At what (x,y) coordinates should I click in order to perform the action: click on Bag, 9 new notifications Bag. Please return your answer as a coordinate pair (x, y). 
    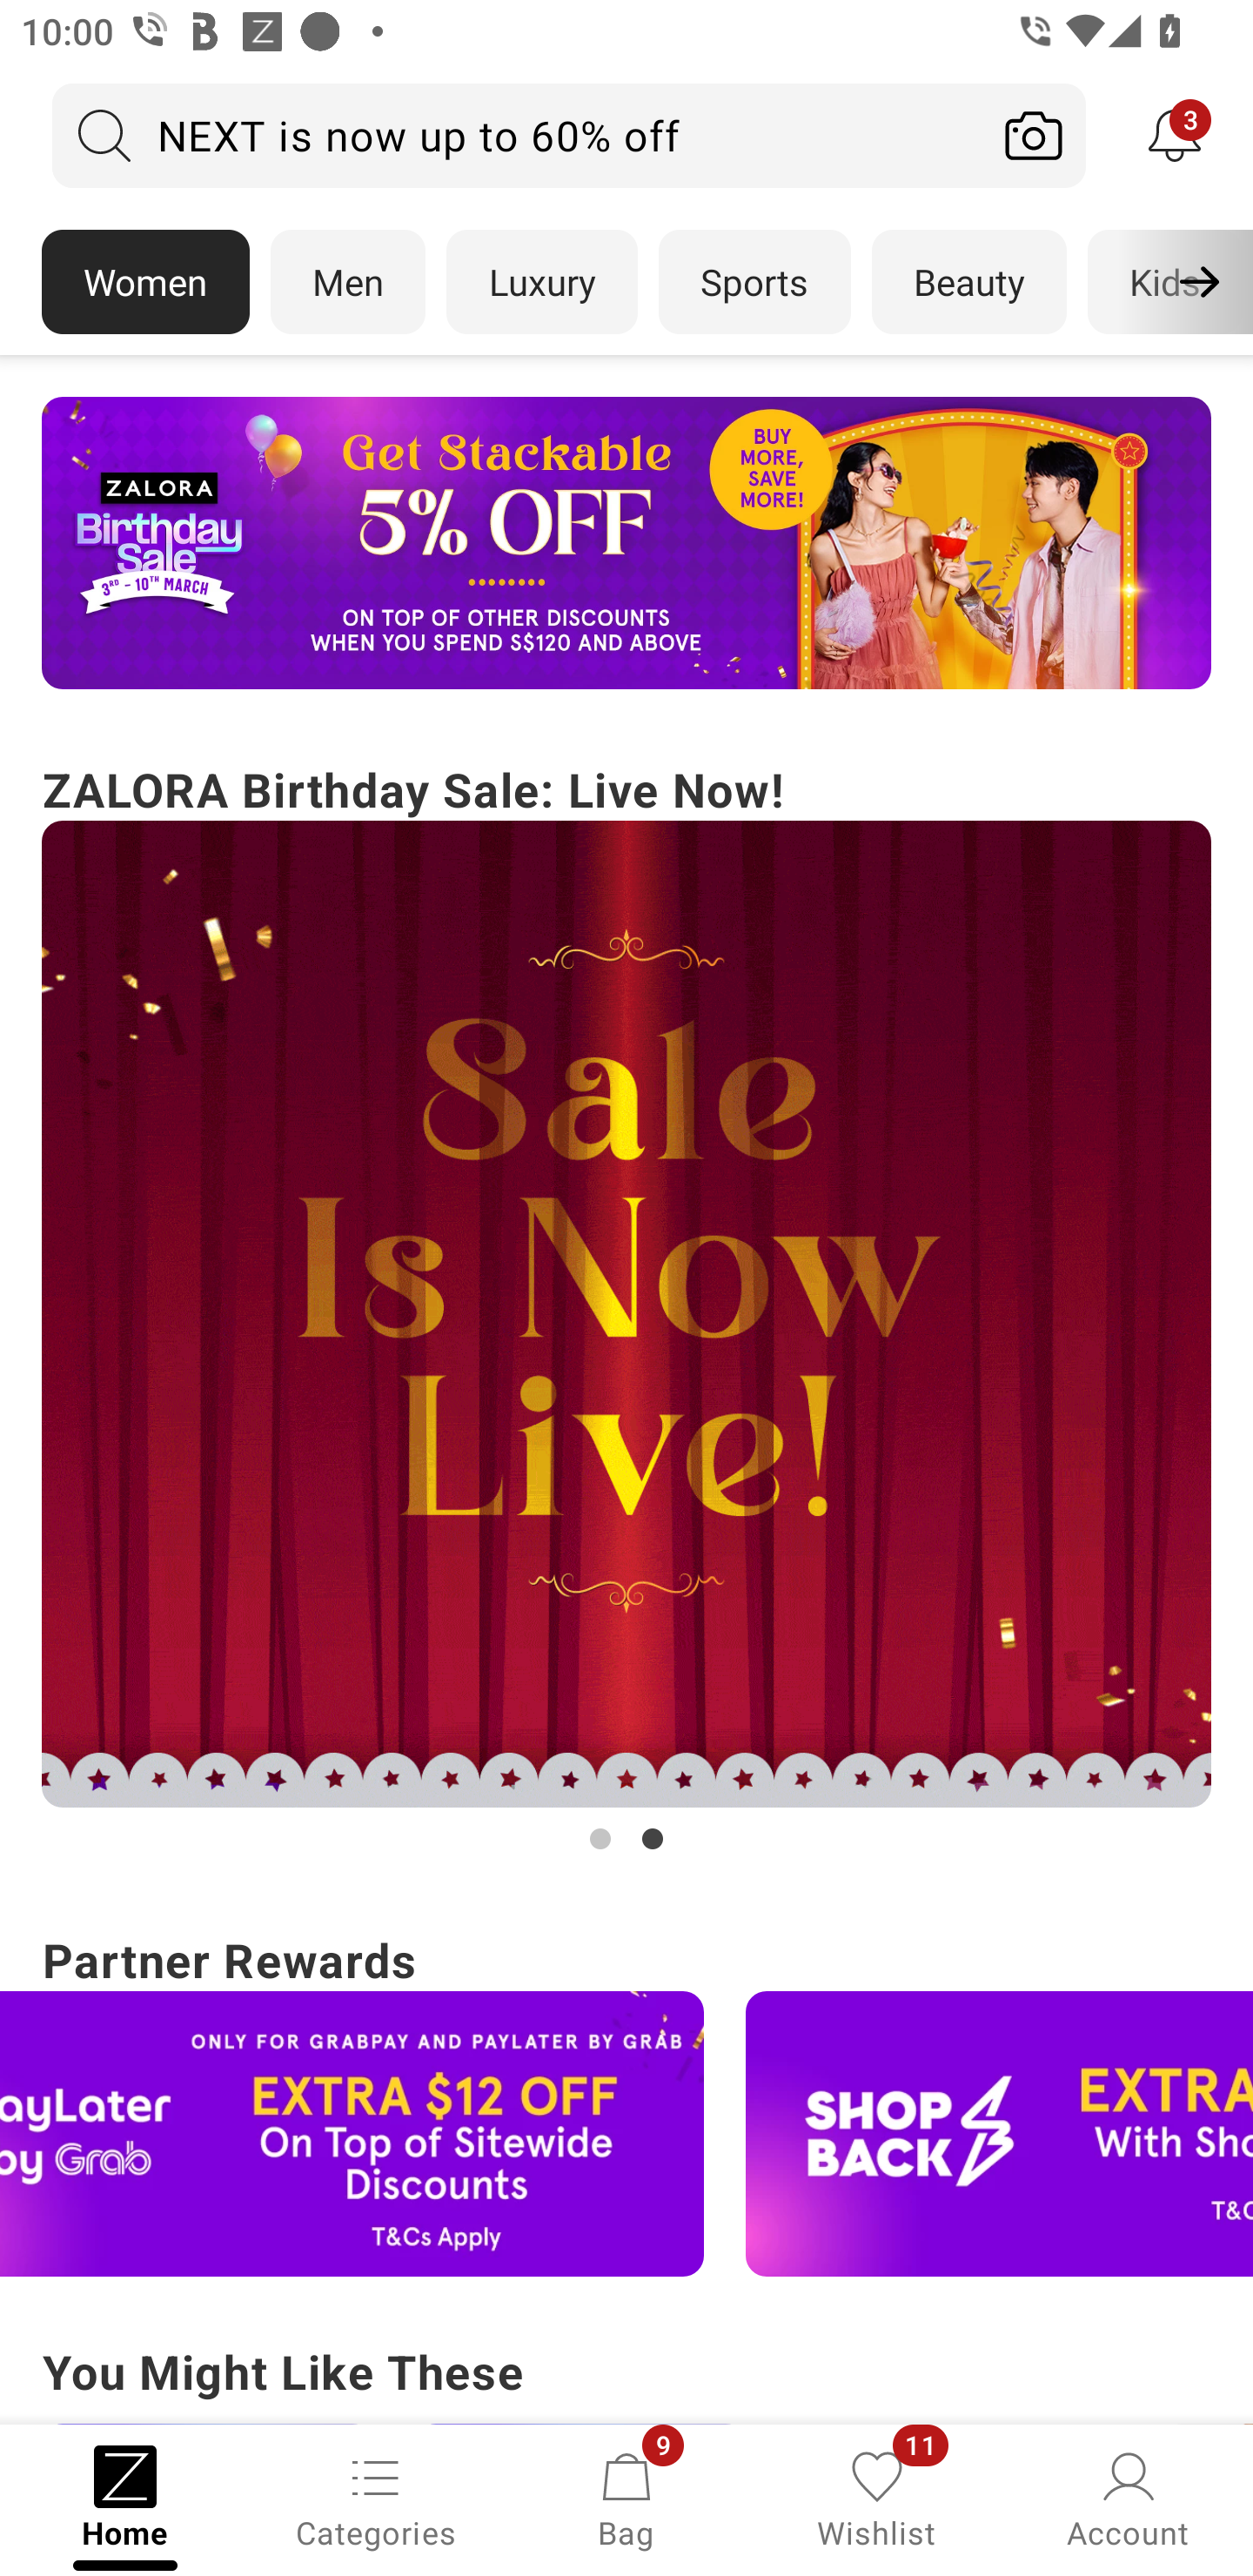
    Looking at the image, I should click on (626, 2498).